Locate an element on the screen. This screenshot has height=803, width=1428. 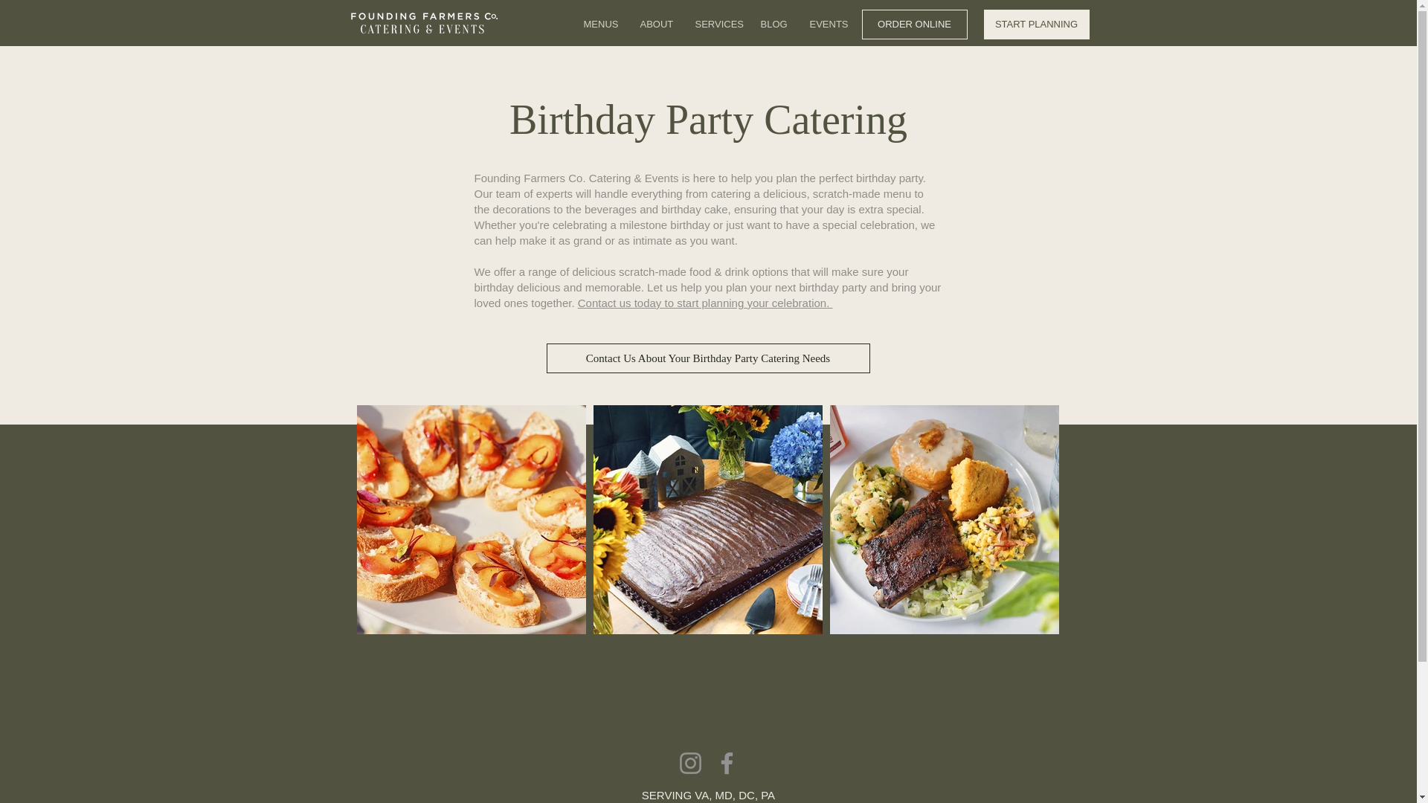
ORDER ONLINE is located at coordinates (913, 24).